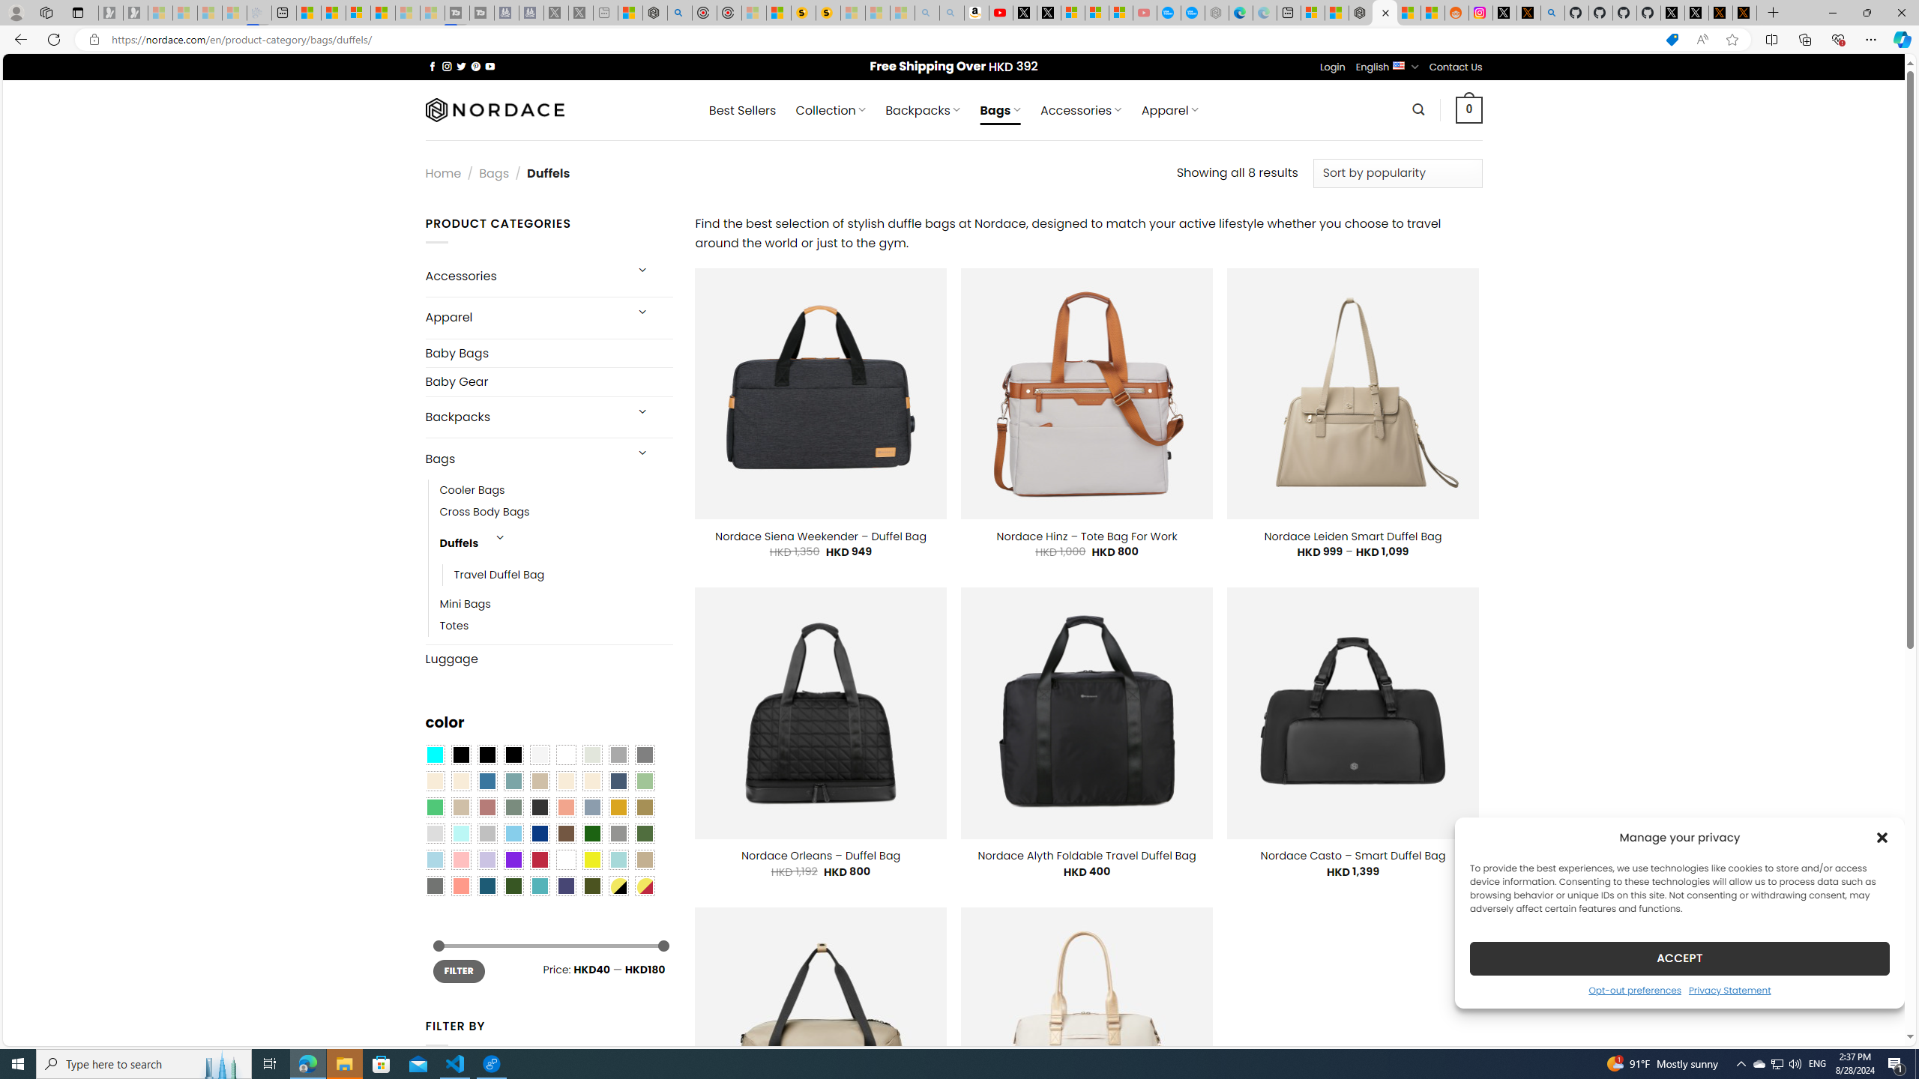 The width and height of the screenshot is (1919, 1079). What do you see at coordinates (592, 781) in the screenshot?
I see `Cream` at bounding box center [592, 781].